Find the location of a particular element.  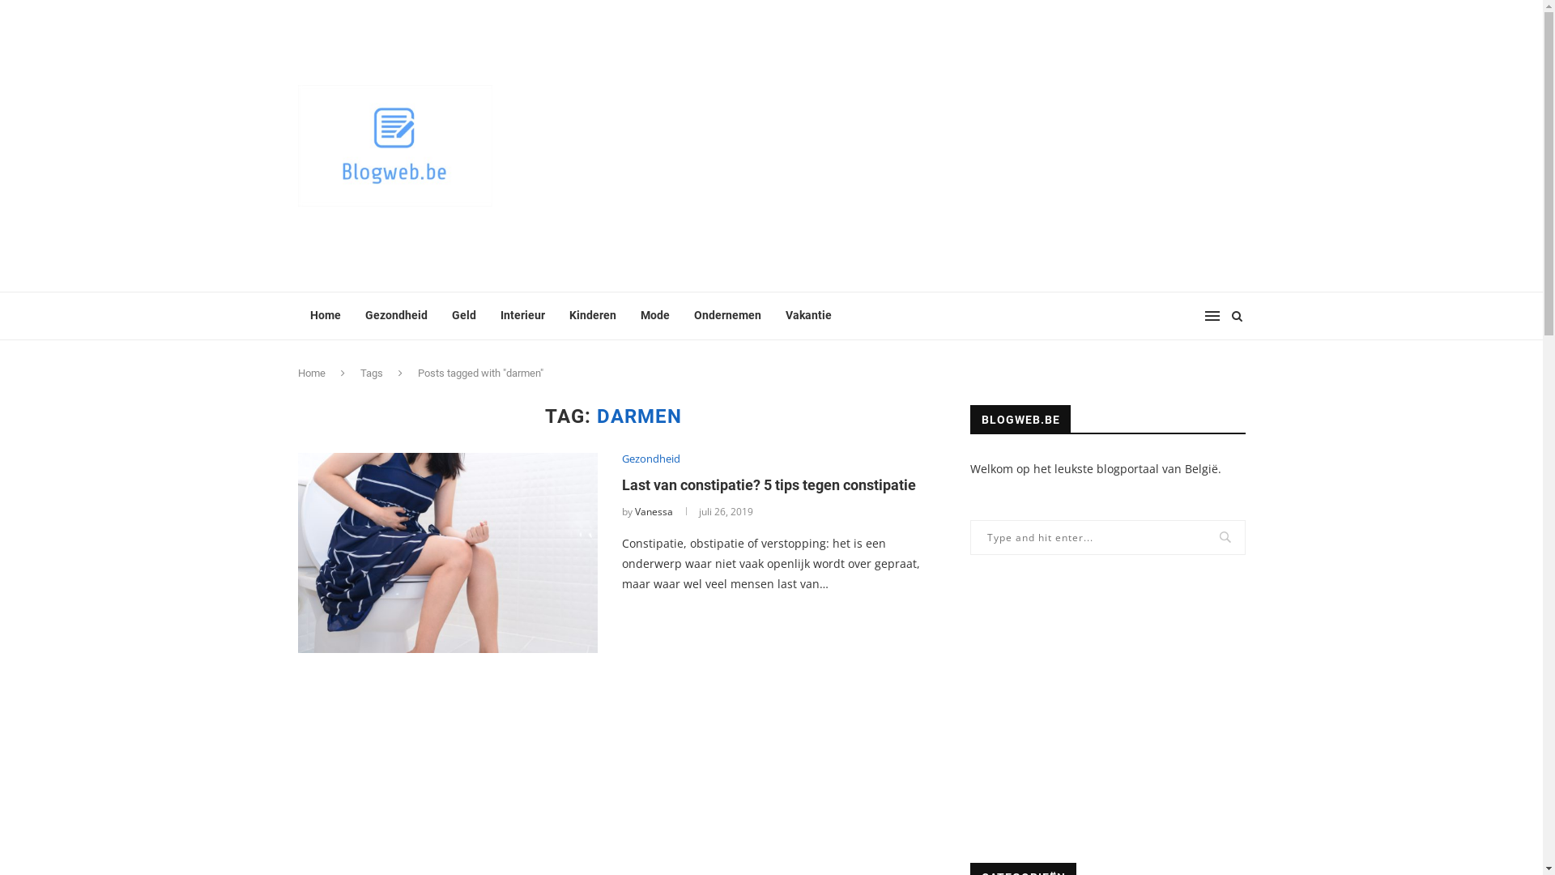

Mode is located at coordinates (655, 316).